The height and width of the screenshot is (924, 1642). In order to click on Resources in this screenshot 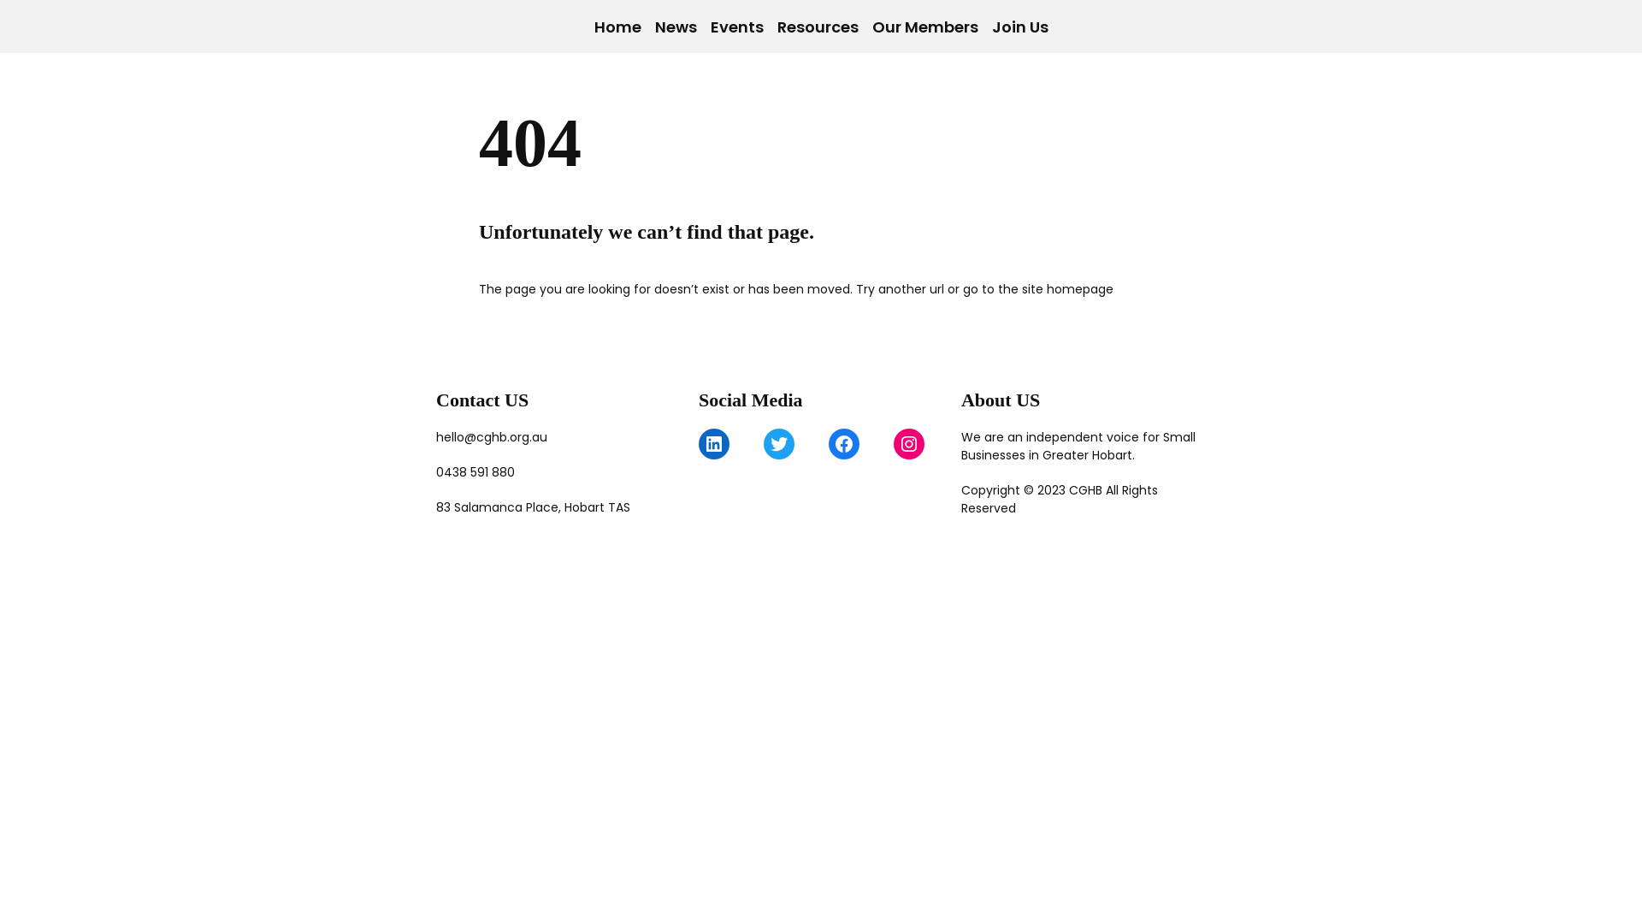, I will do `click(817, 27)`.